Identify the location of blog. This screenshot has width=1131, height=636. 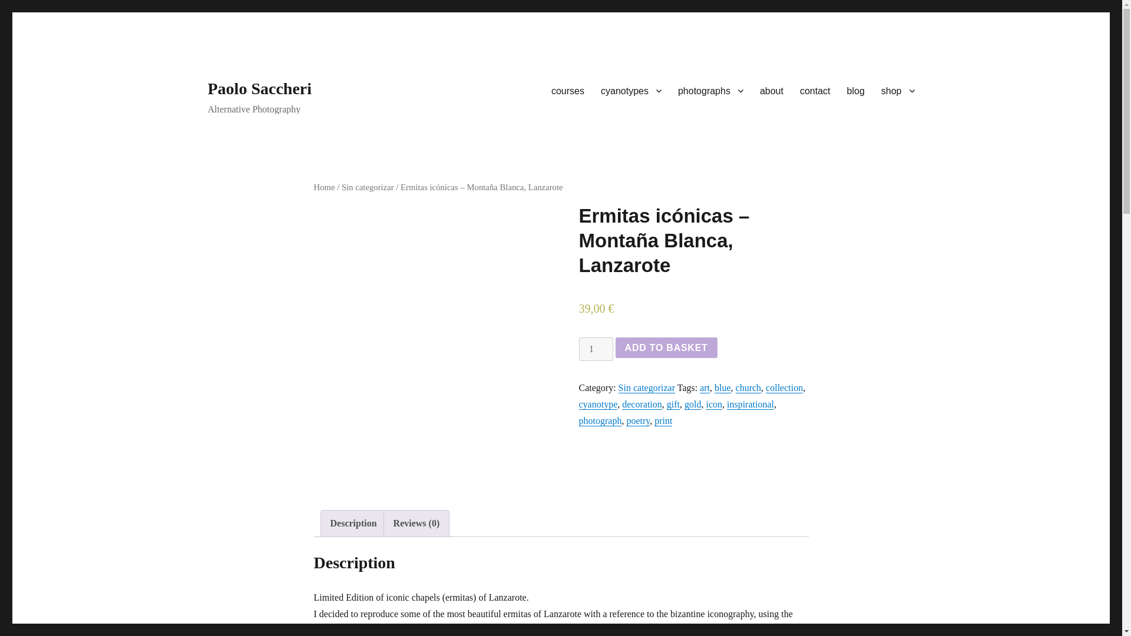
(856, 90).